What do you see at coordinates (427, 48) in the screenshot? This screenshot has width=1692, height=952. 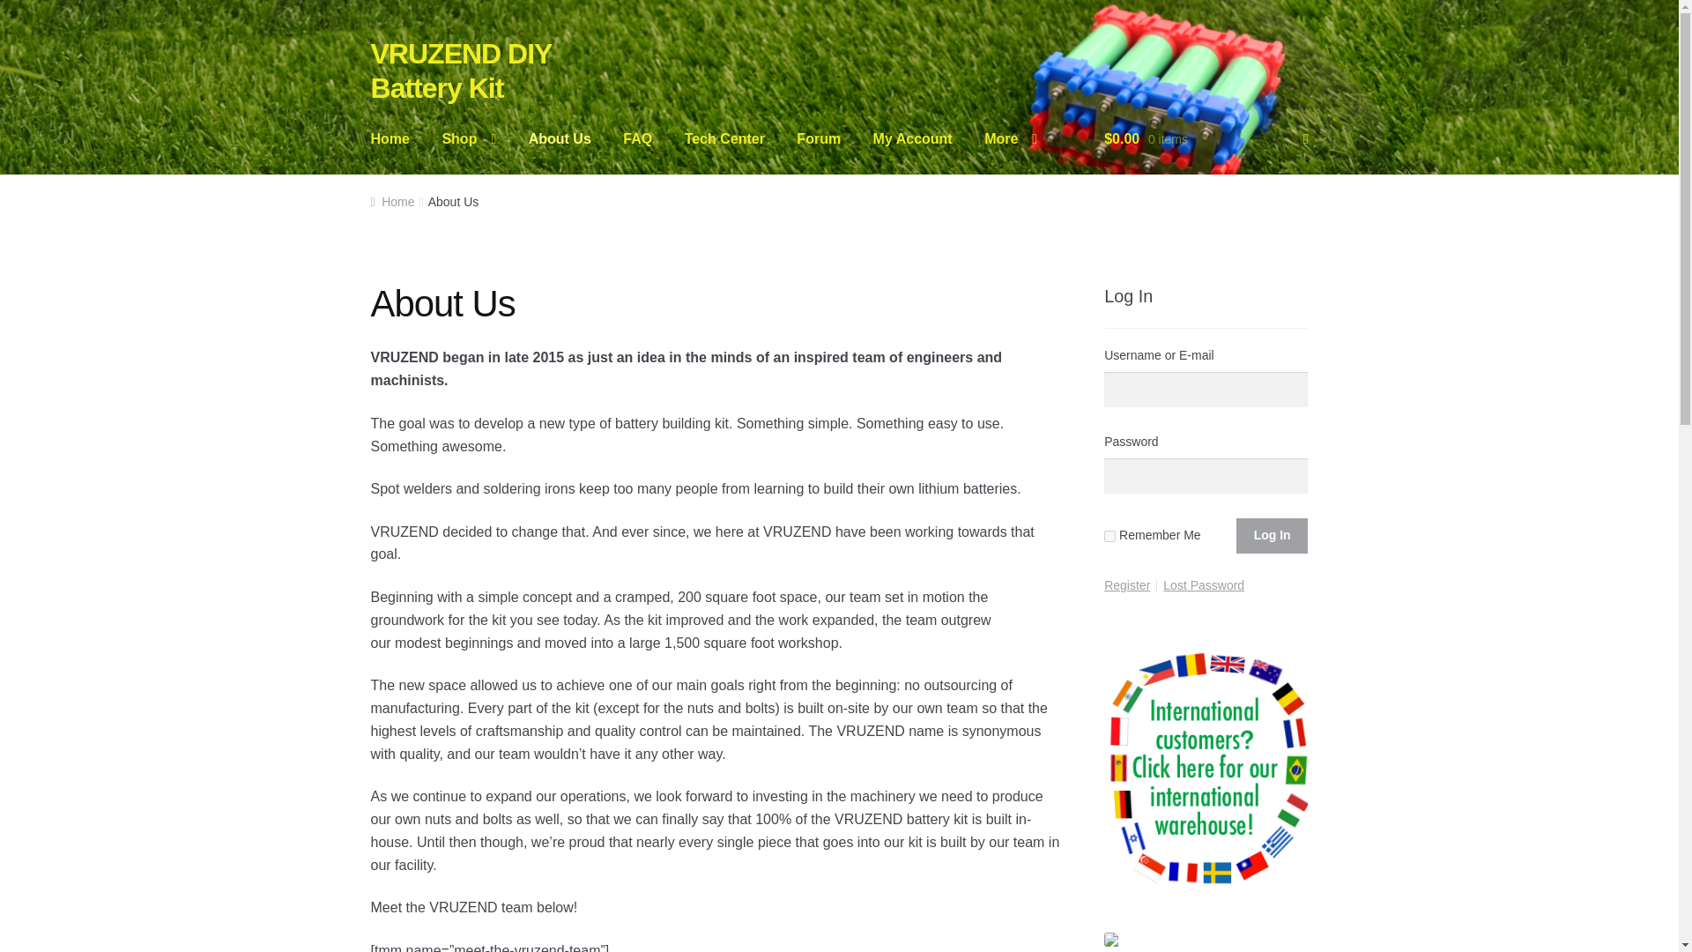 I see `Skip to navigation` at bounding box center [427, 48].